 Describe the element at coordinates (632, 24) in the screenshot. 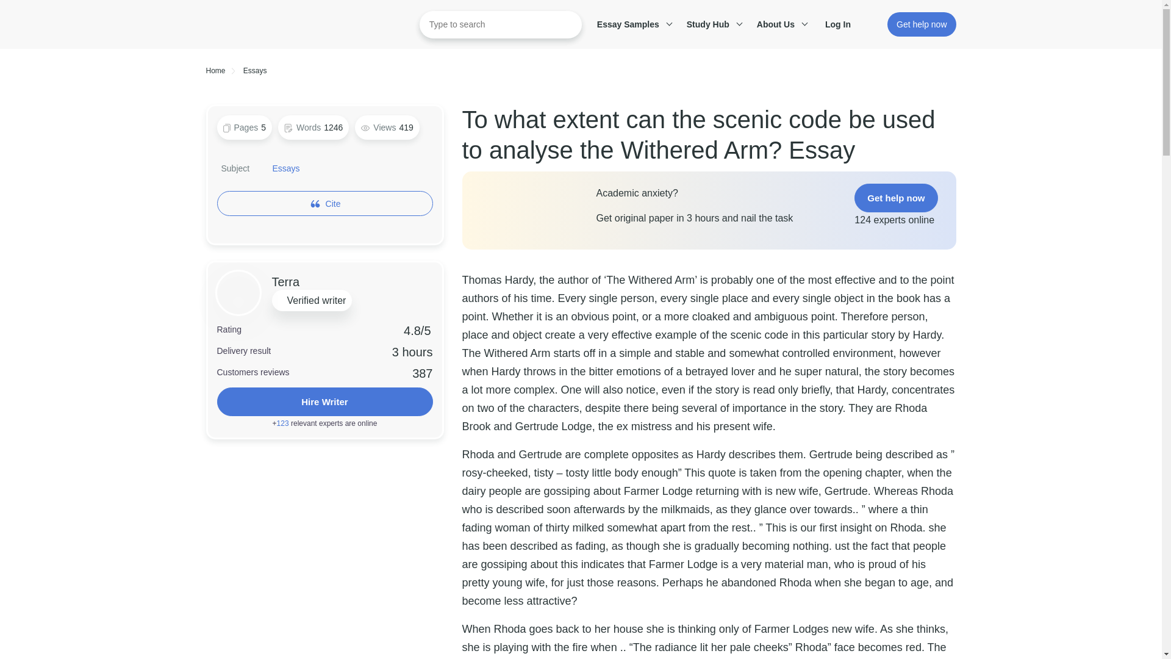

I see `Essay Samples` at that location.